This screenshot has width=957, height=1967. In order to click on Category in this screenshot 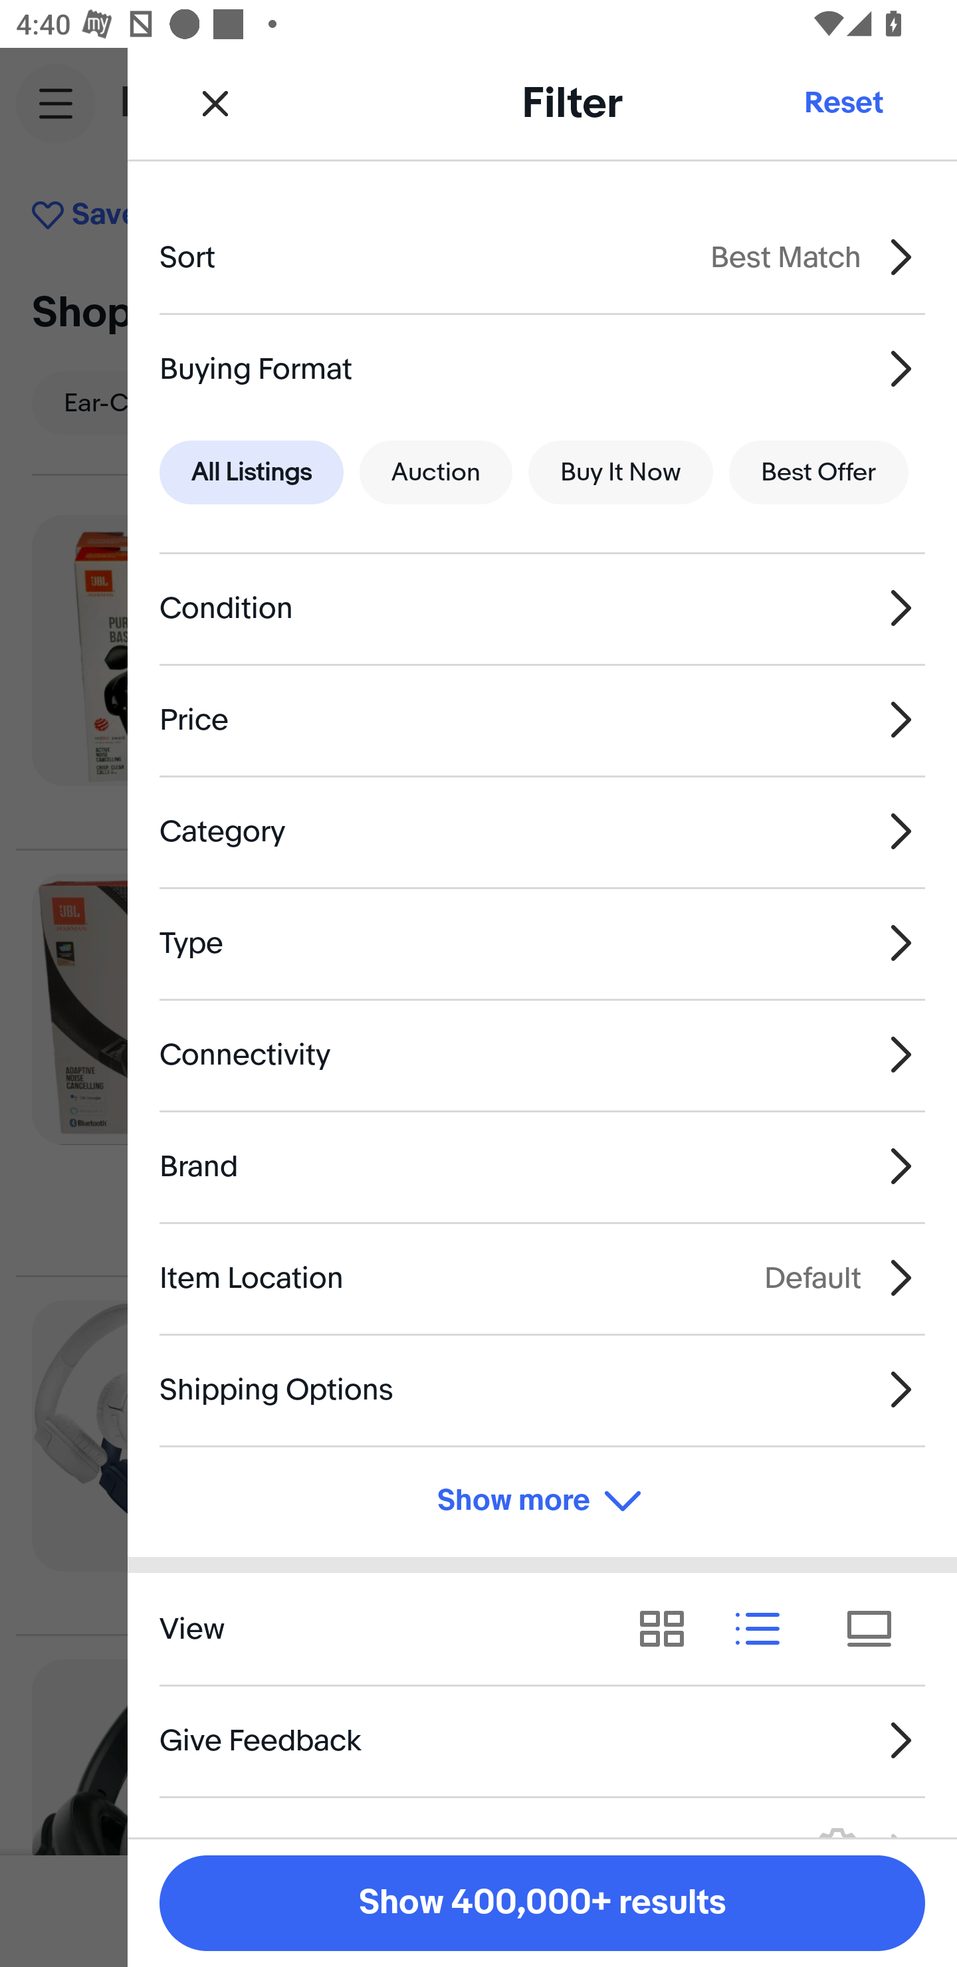, I will do `click(542, 831)`.